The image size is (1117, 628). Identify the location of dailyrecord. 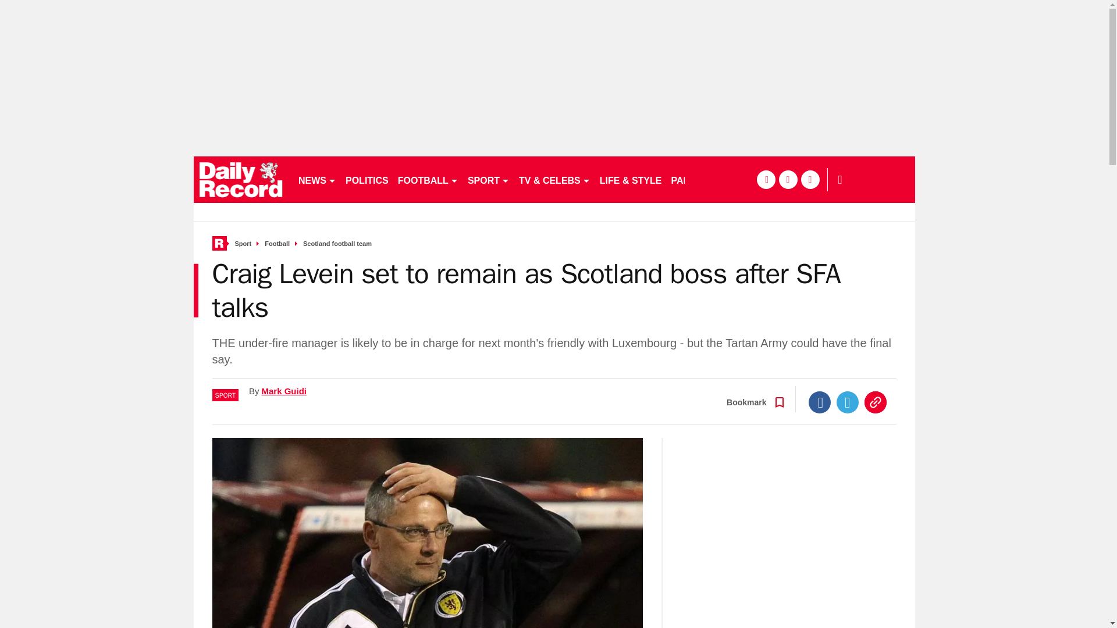
(241, 179).